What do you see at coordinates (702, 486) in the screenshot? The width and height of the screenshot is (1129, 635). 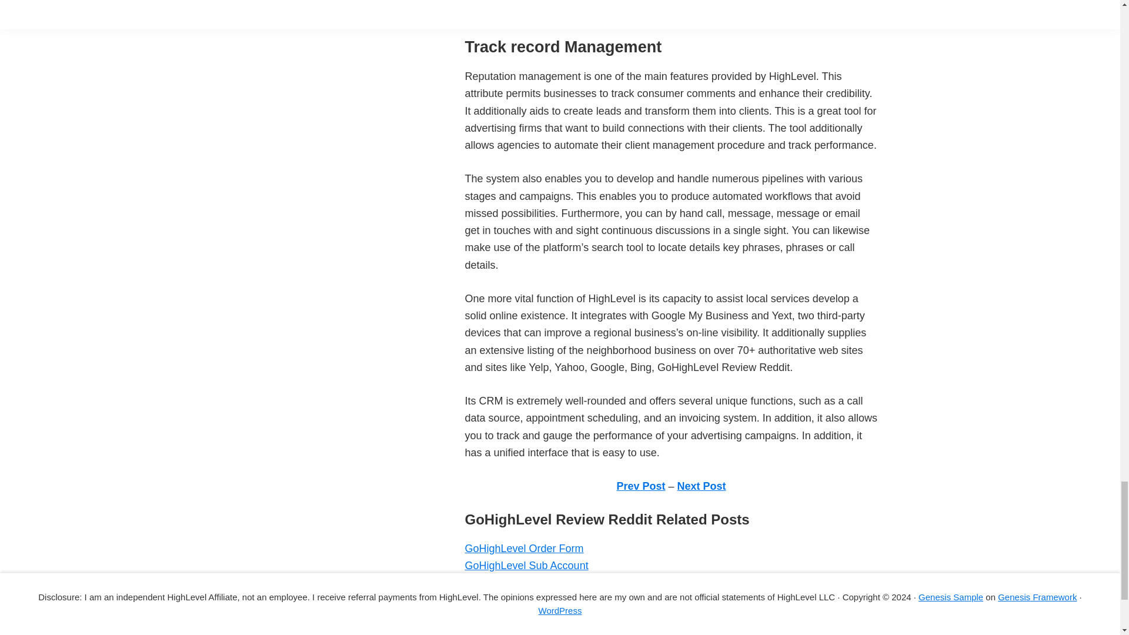 I see `Next Post` at bounding box center [702, 486].